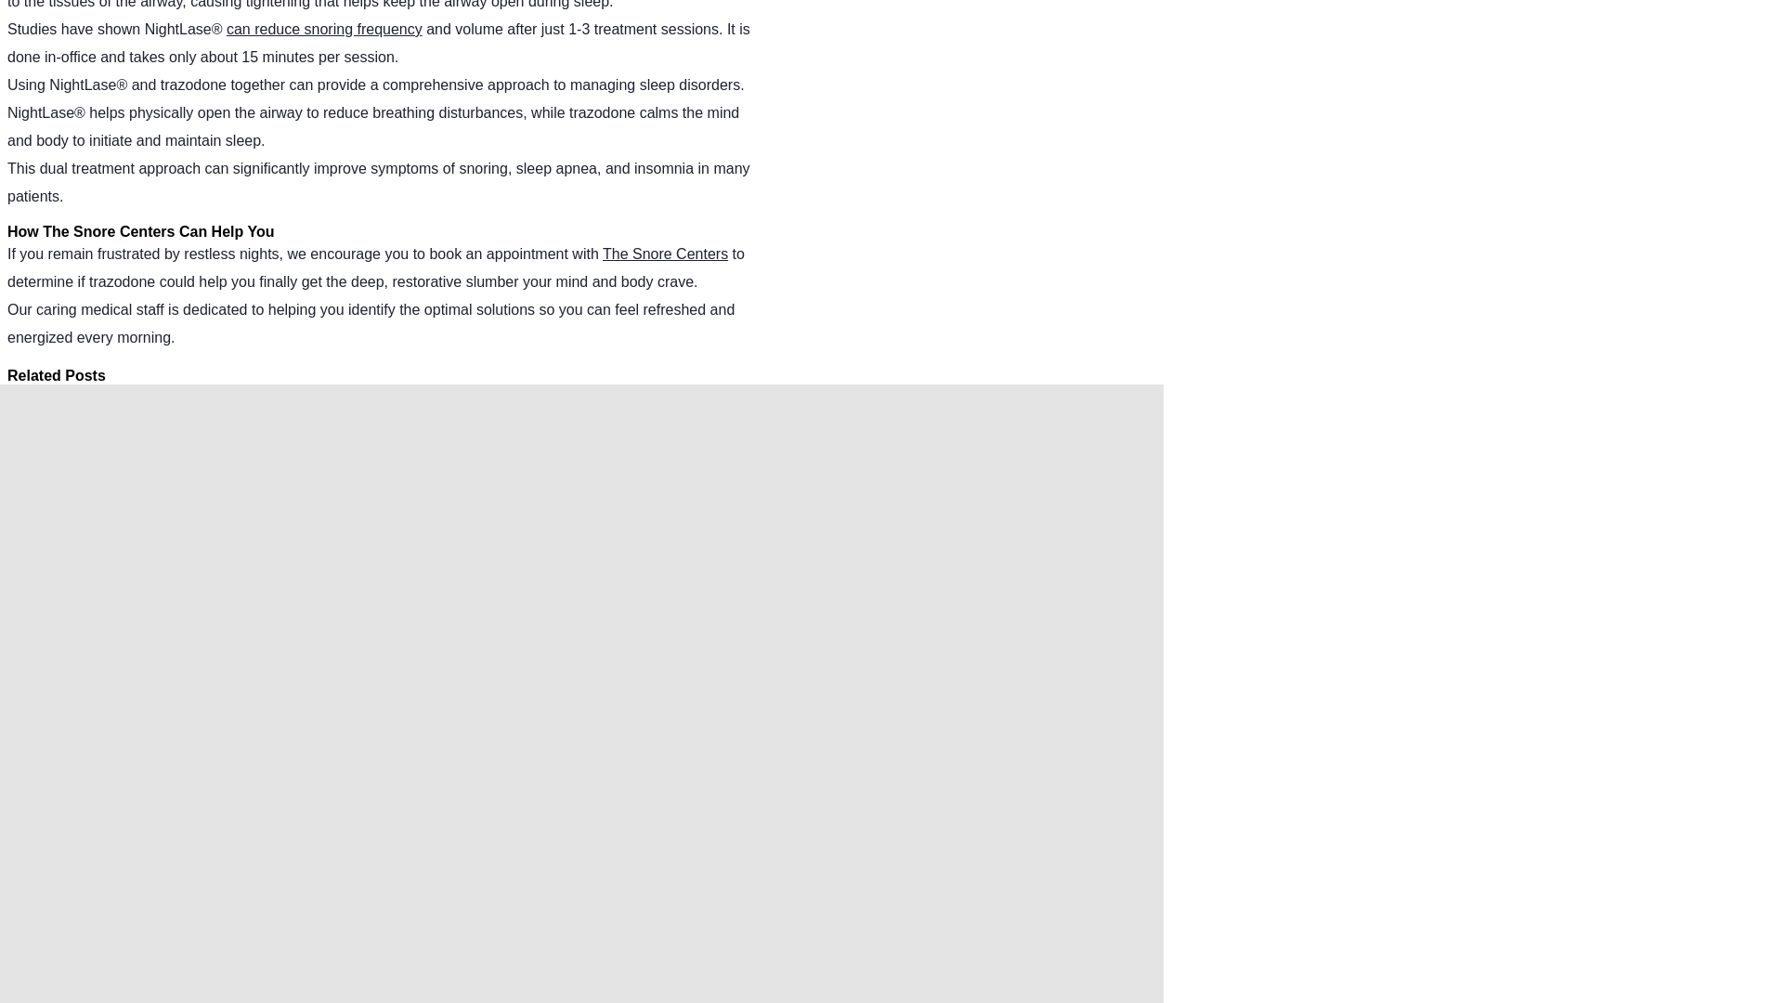 This screenshot has height=1003, width=1783. What do you see at coordinates (665, 253) in the screenshot?
I see `The Snore Centers` at bounding box center [665, 253].